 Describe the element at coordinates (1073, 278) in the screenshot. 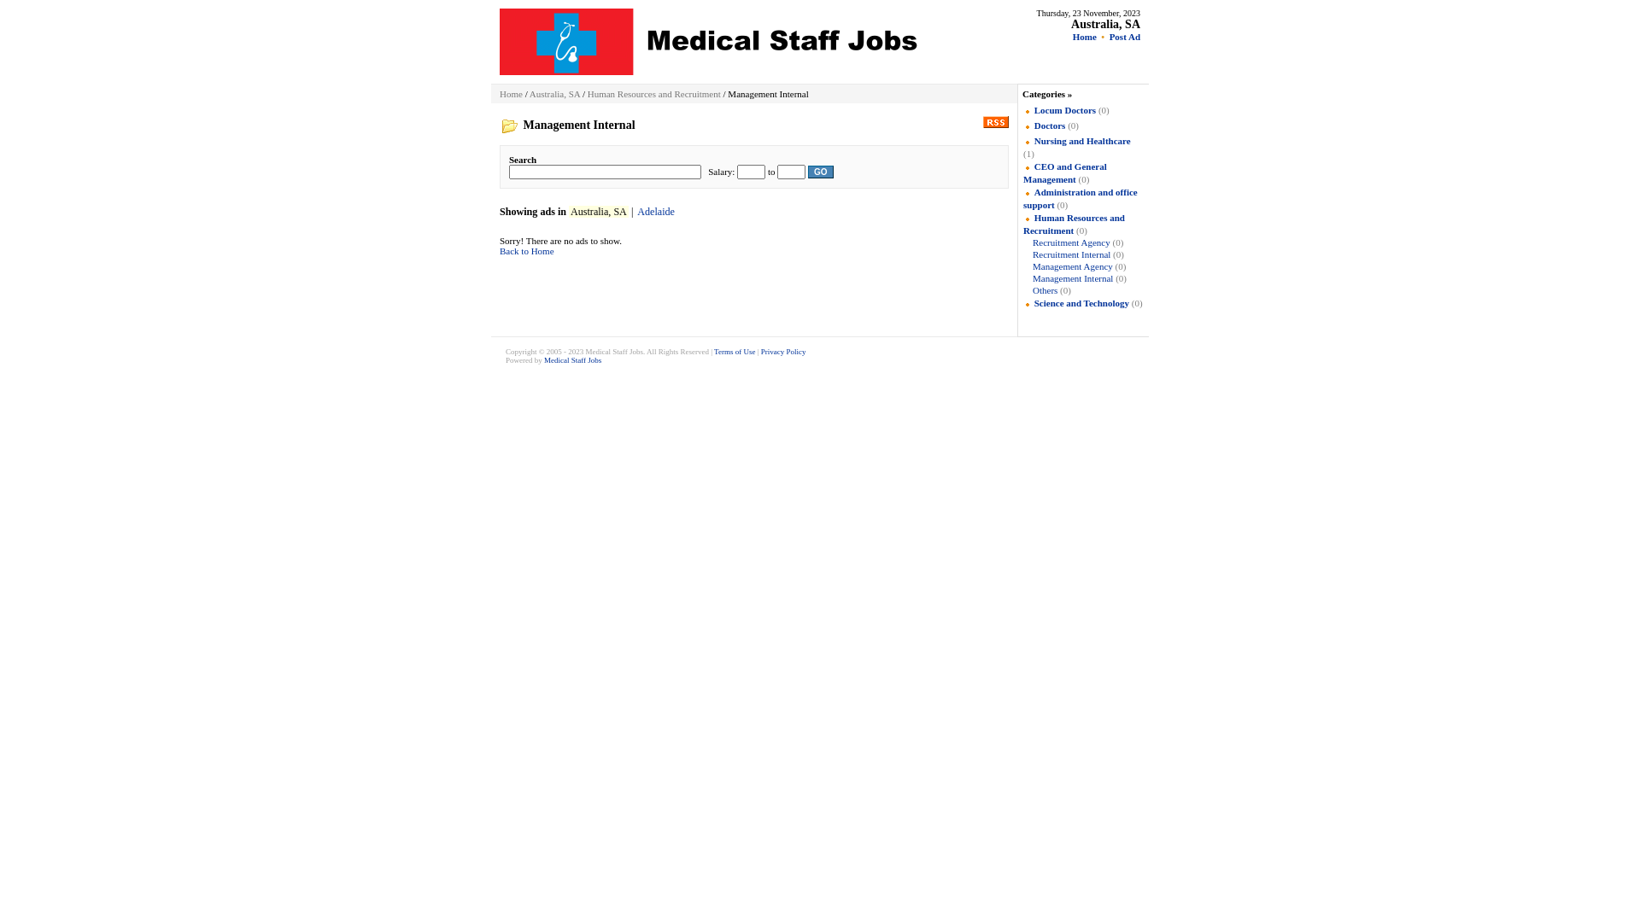

I see `Management Internal` at that location.